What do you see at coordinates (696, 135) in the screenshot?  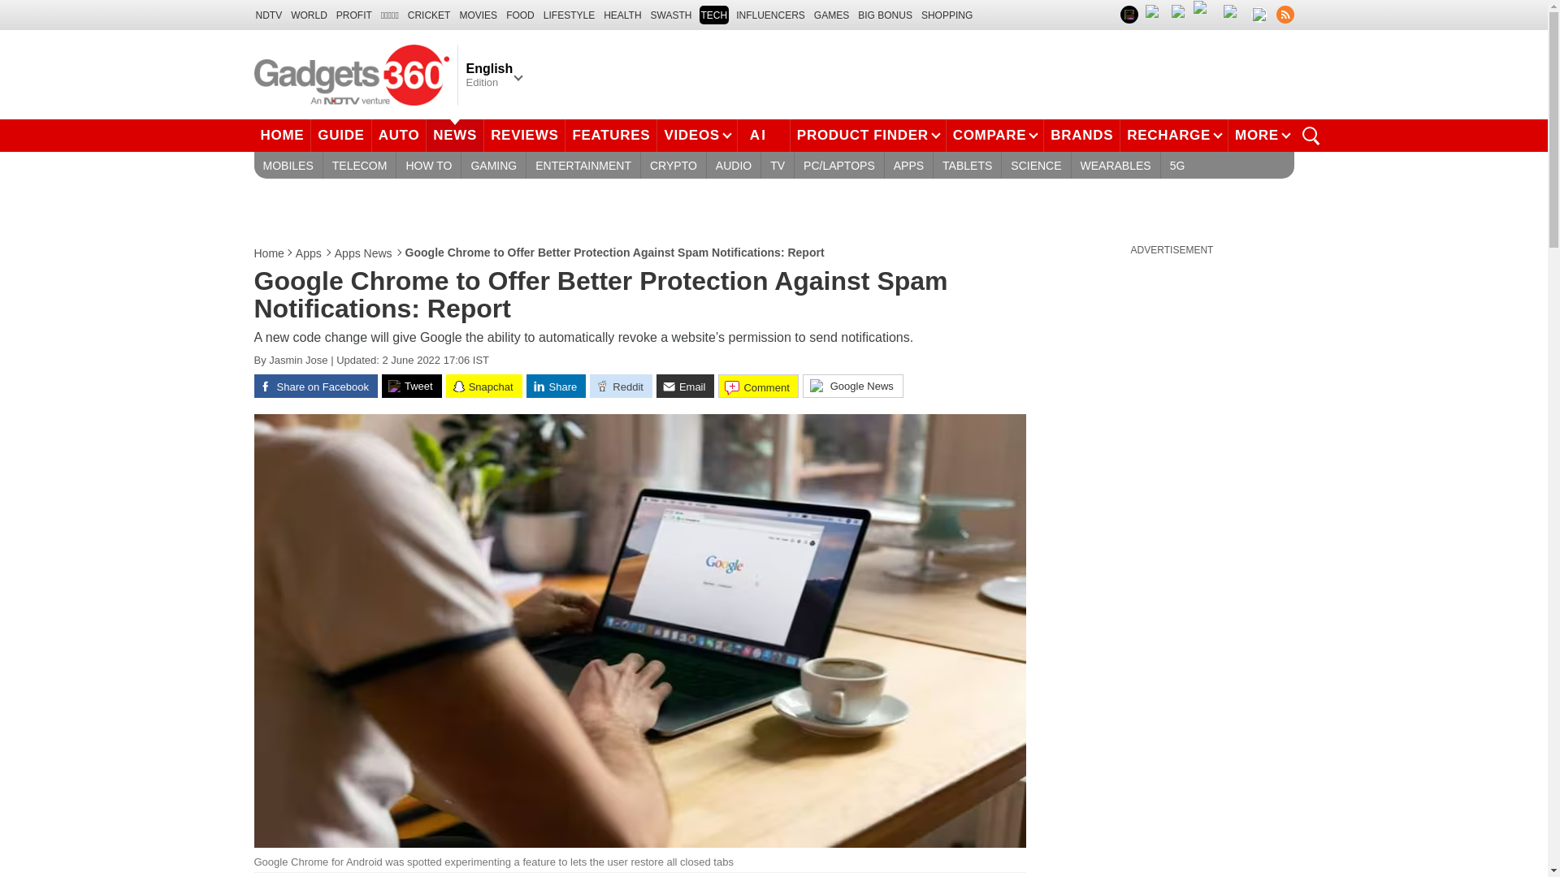 I see `VIDEOS` at bounding box center [696, 135].